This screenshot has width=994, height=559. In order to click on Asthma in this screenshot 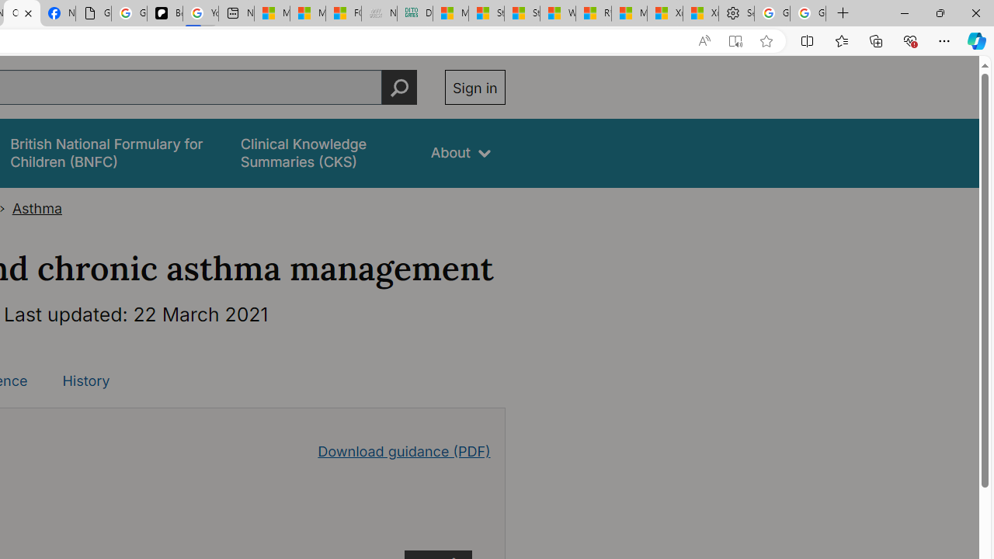, I will do `click(37, 208)`.